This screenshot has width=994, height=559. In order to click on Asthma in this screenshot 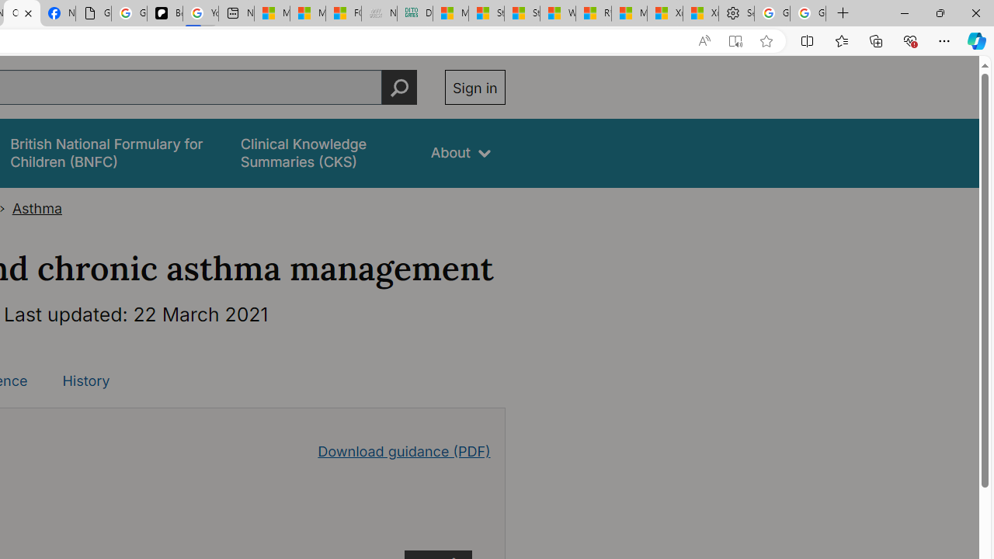, I will do `click(37, 208)`.